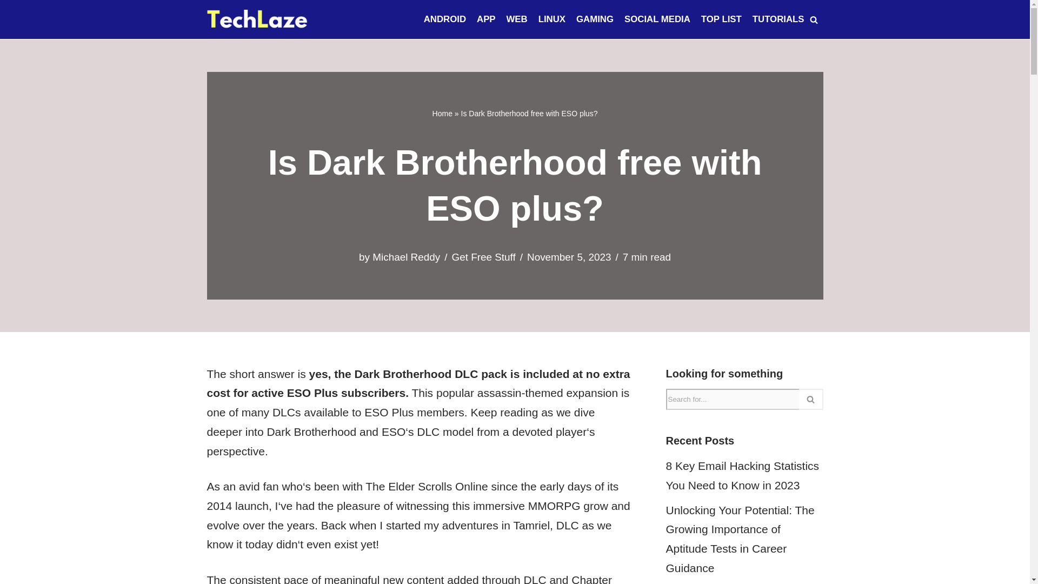  What do you see at coordinates (483, 257) in the screenshot?
I see `Get Free Stuff` at bounding box center [483, 257].